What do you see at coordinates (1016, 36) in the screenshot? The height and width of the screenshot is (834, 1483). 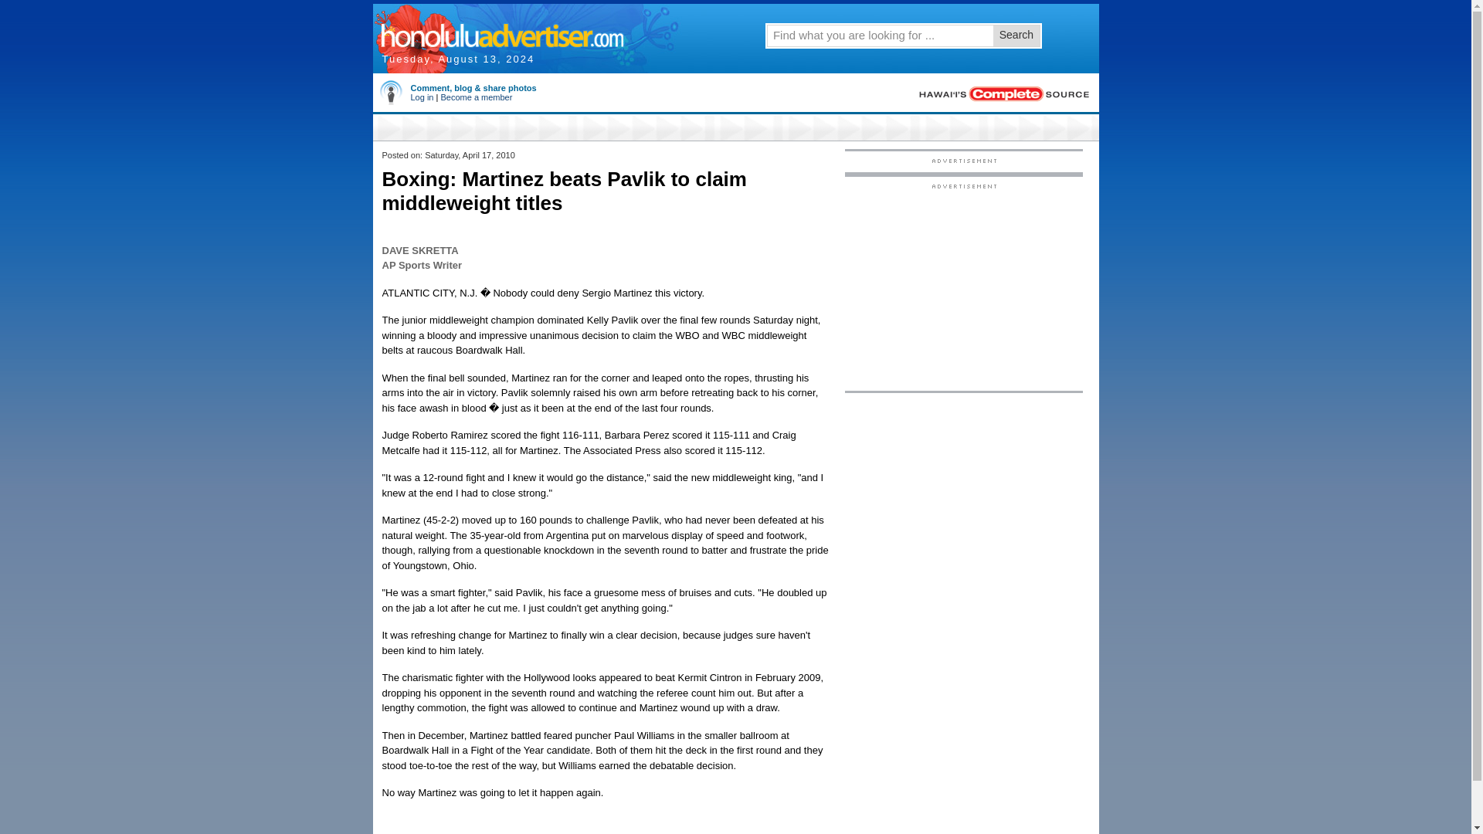 I see `Search` at bounding box center [1016, 36].